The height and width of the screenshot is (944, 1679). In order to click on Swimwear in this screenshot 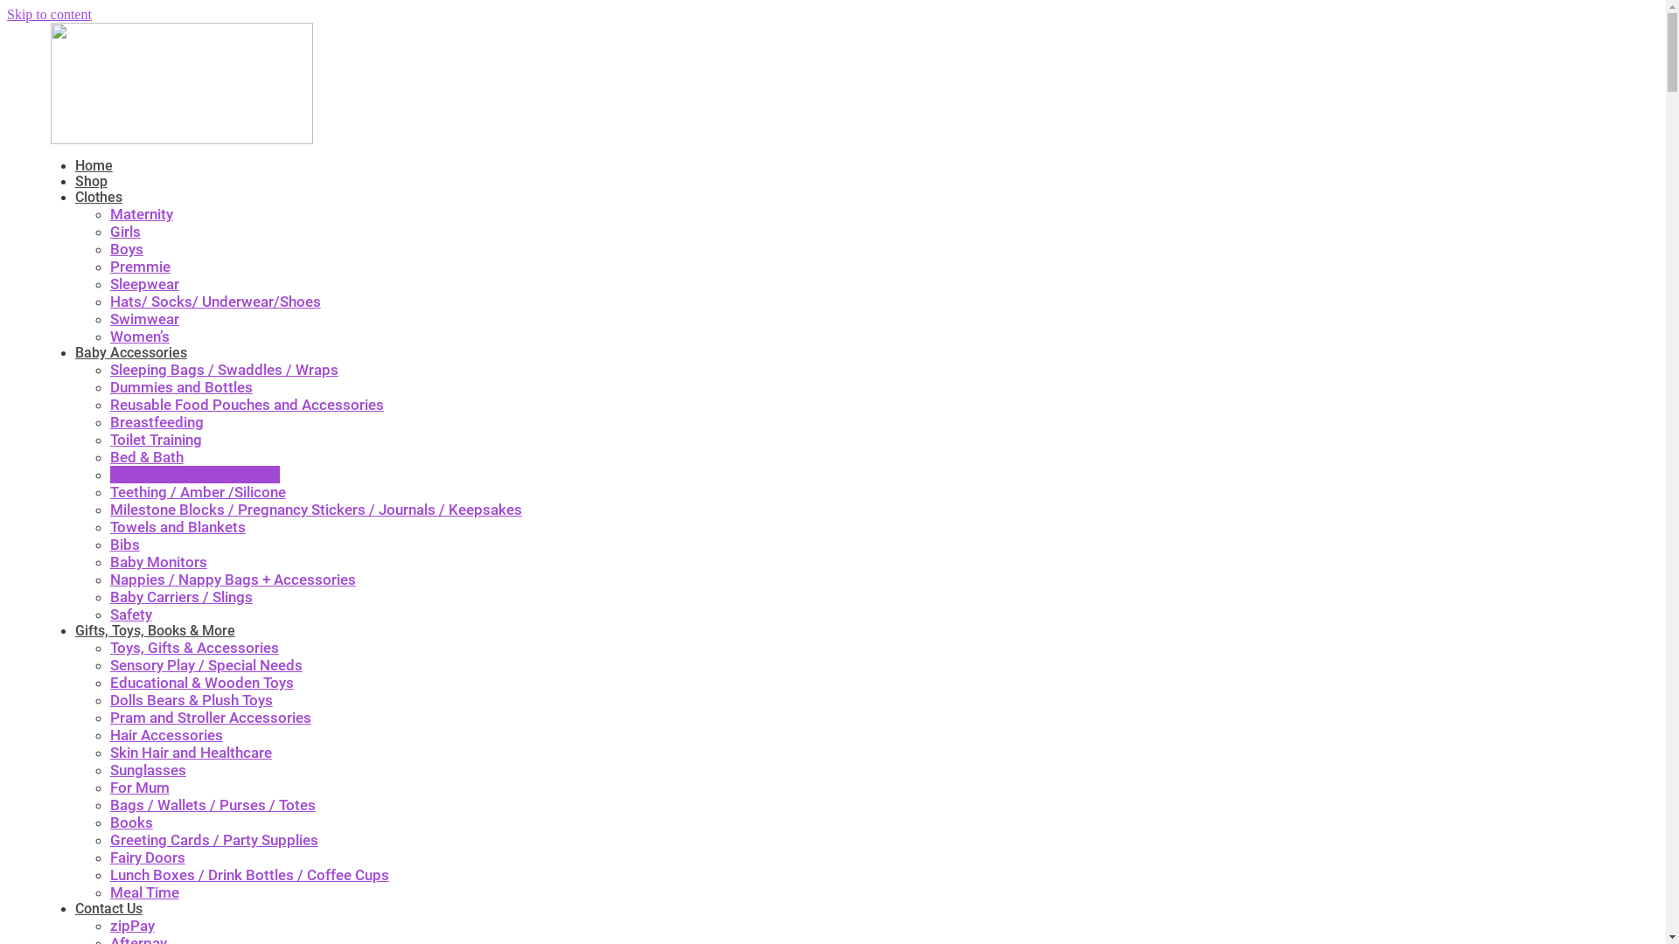, I will do `click(145, 319)`.